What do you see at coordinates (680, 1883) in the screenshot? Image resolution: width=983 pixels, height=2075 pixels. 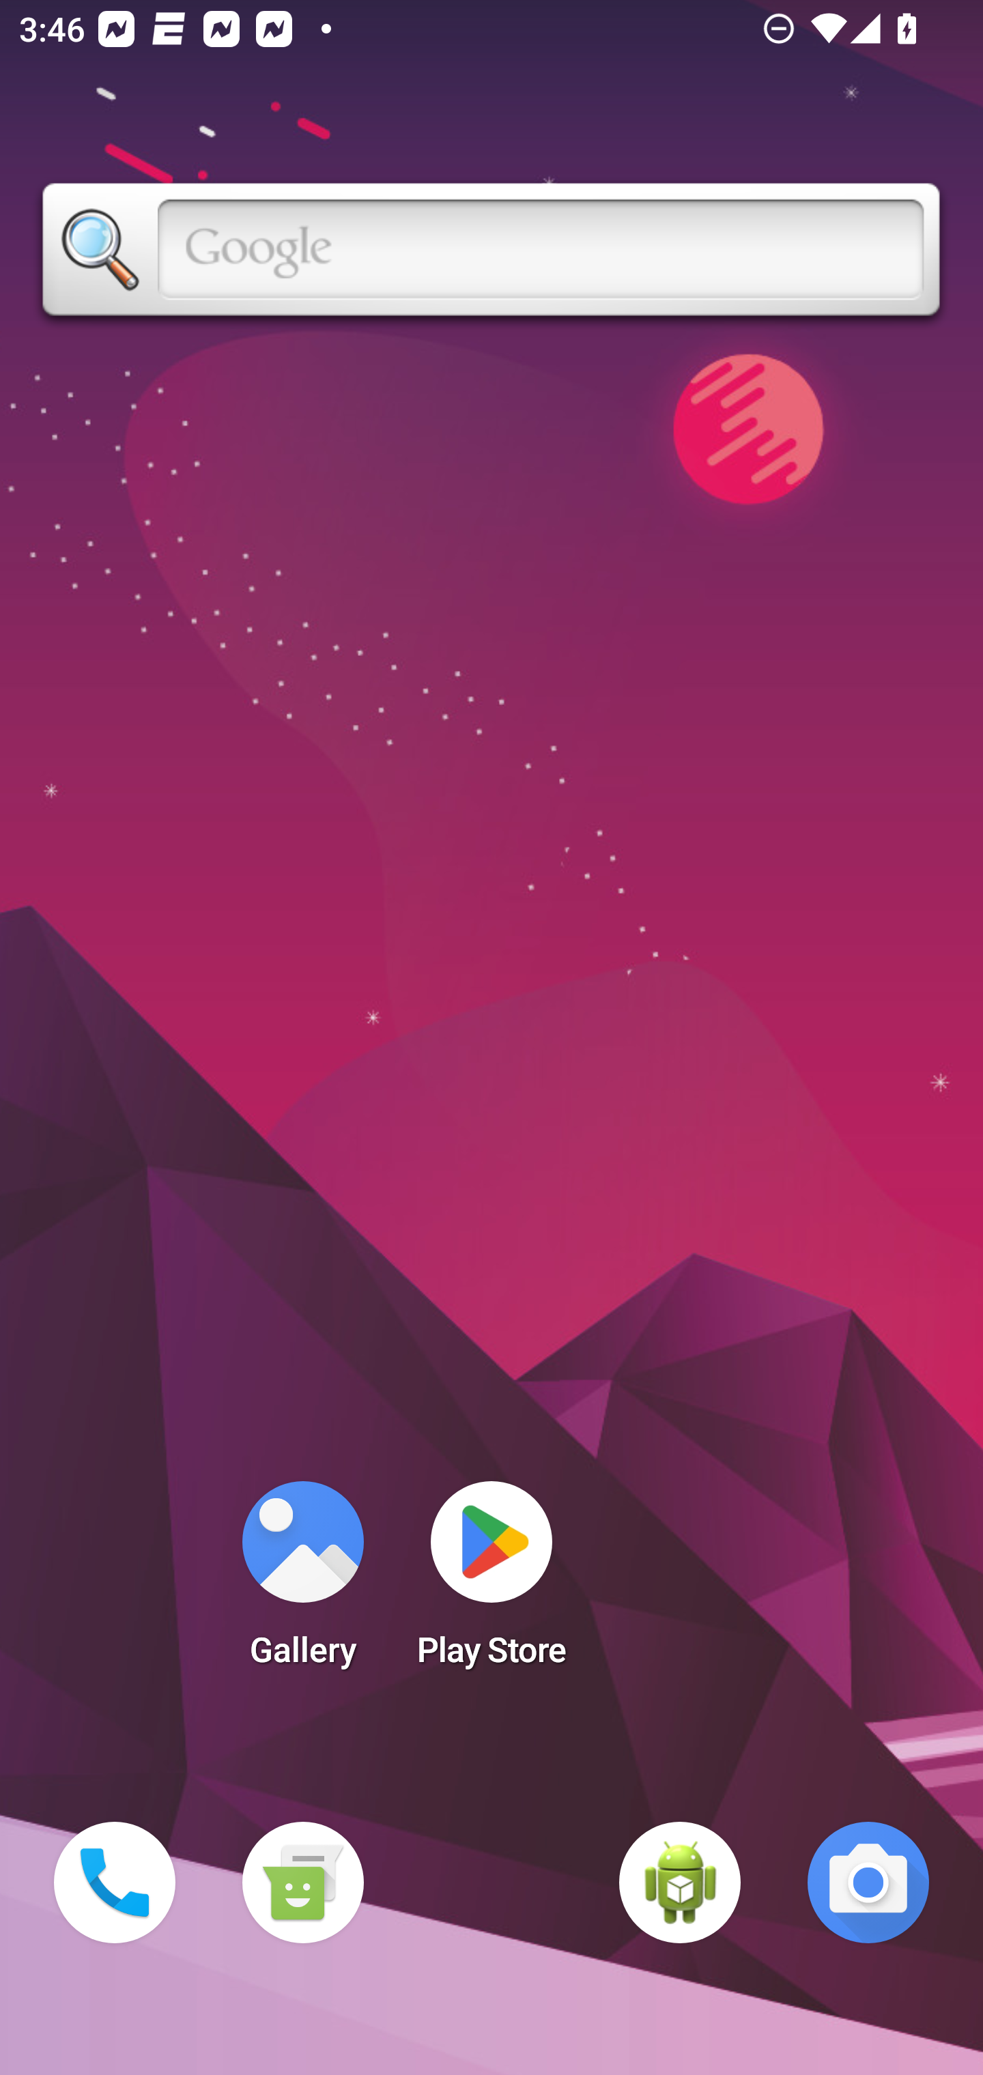 I see `WebView Browser Tester` at bounding box center [680, 1883].